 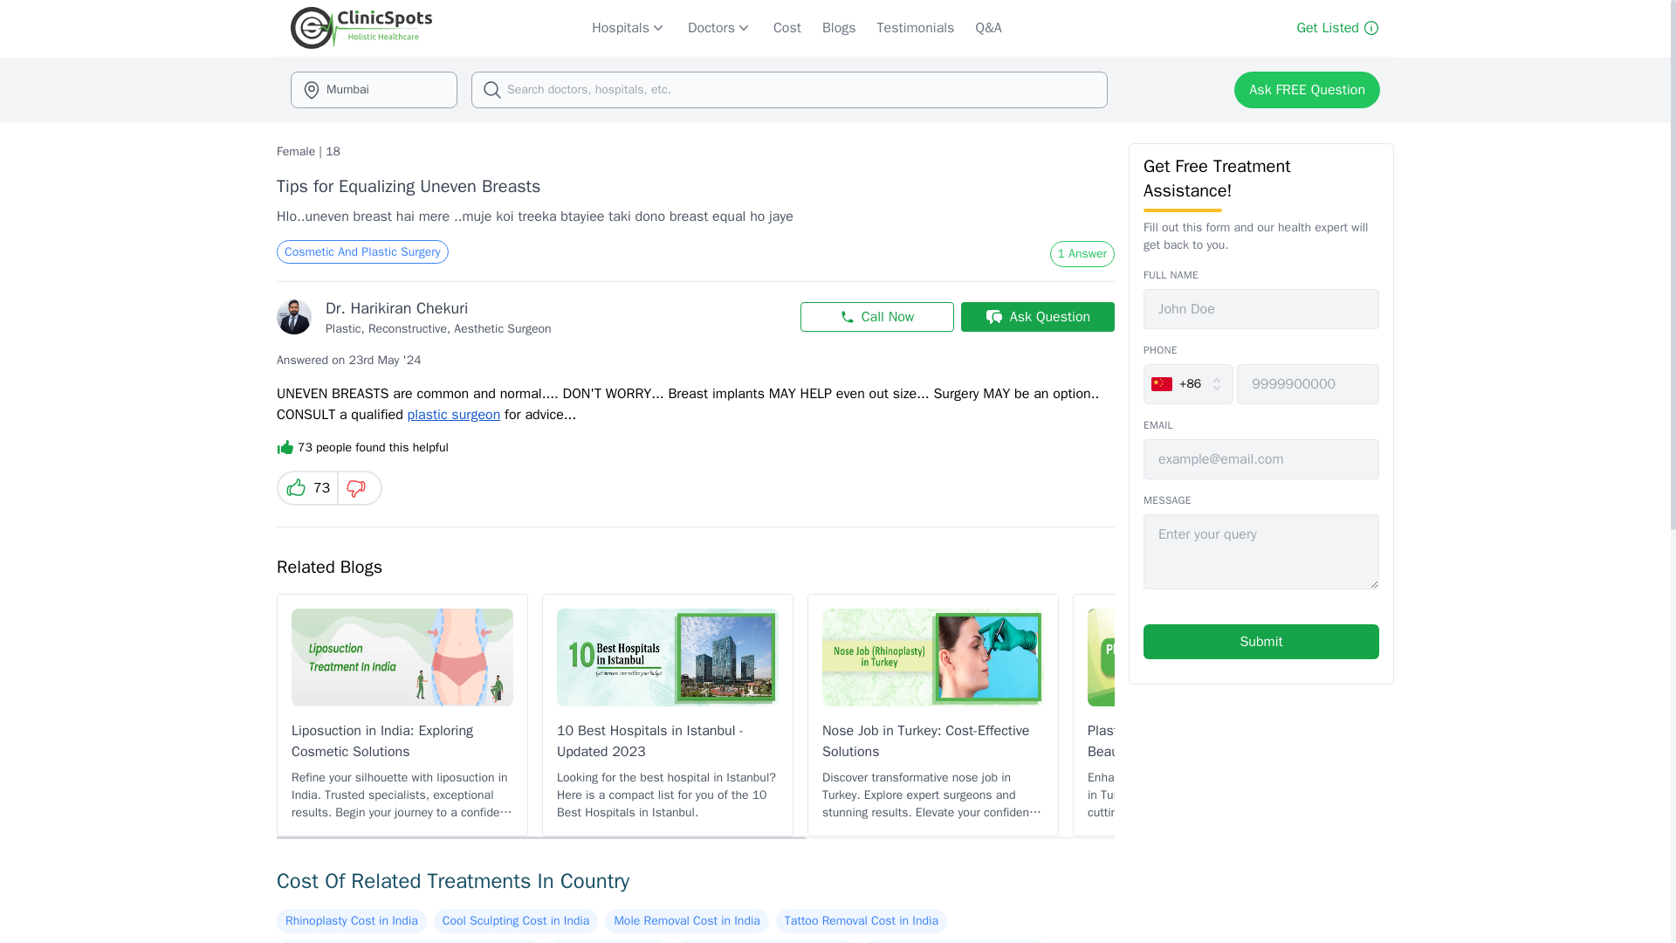 I want to click on Cosmetic And Plastic Surgery, so click(x=362, y=251).